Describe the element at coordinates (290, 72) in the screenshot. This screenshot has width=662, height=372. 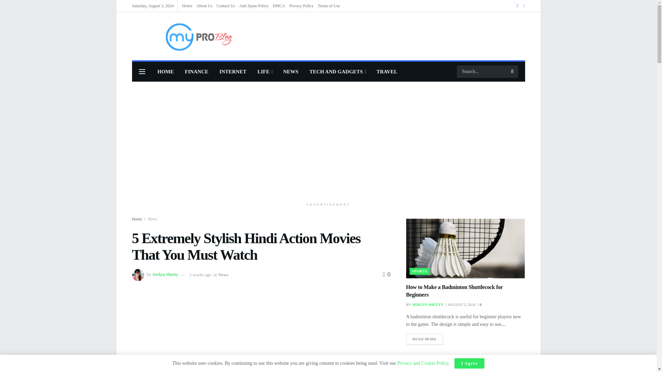
I see `NEWS` at that location.